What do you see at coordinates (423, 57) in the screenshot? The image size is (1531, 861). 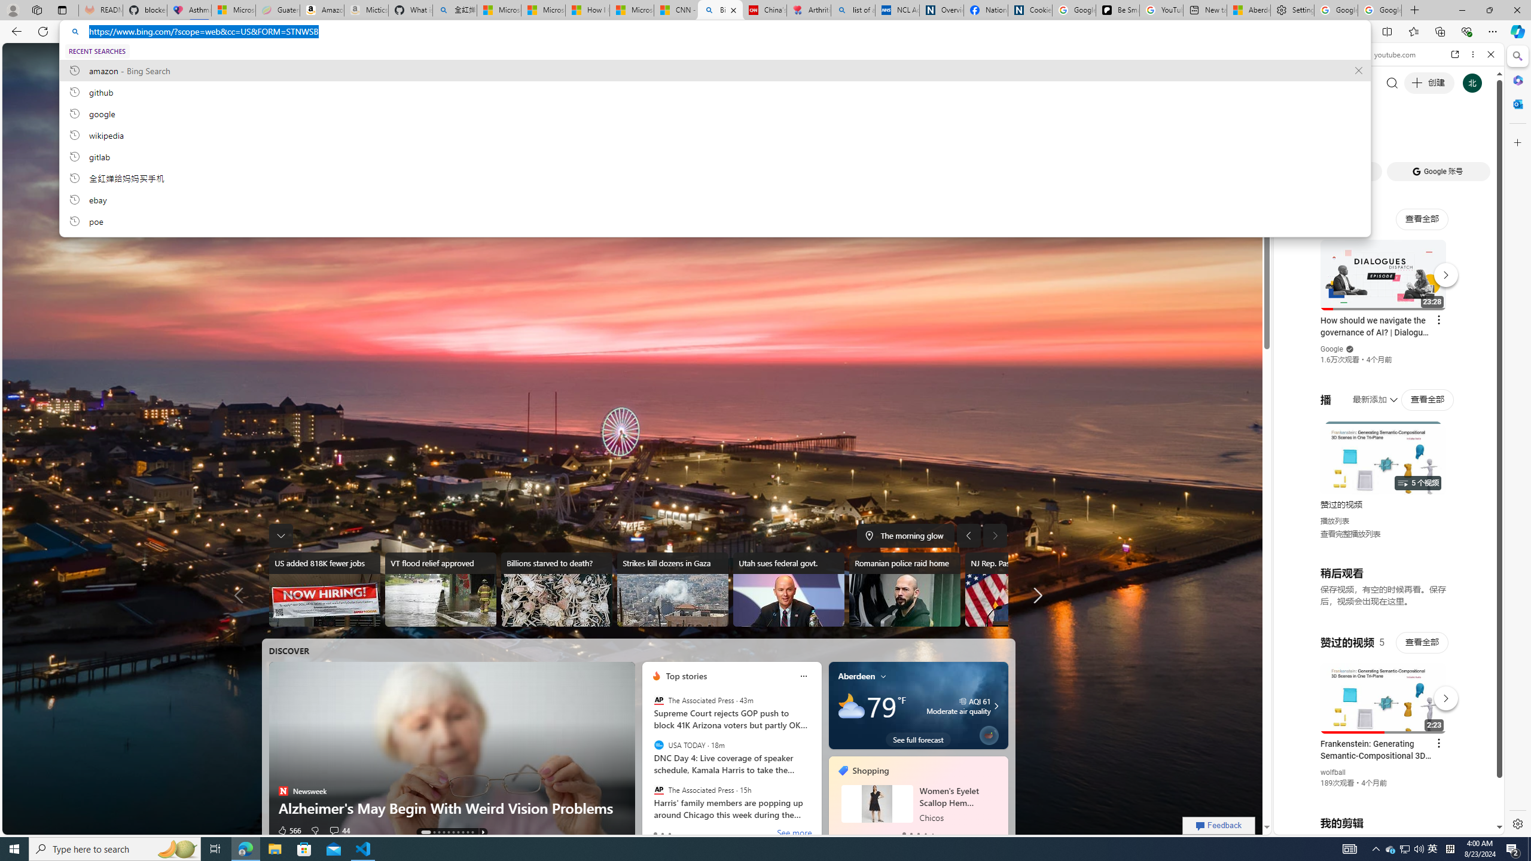 I see `Class: scopes ` at bounding box center [423, 57].